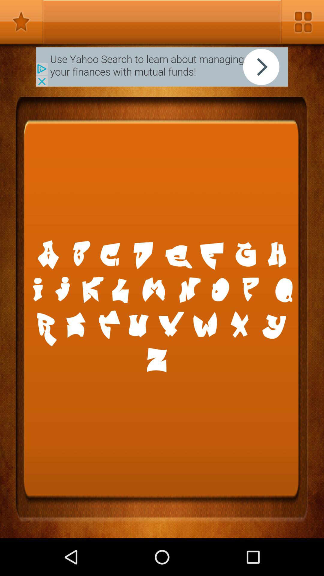  I want to click on go to rating, so click(22, 22).